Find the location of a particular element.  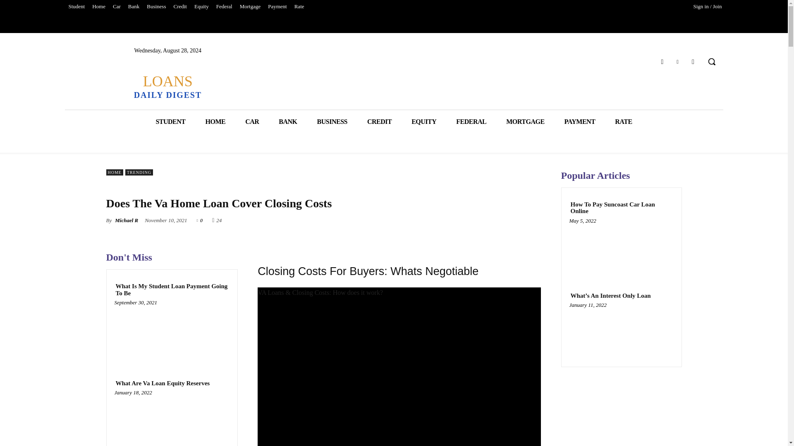

Rate is located at coordinates (299, 7).